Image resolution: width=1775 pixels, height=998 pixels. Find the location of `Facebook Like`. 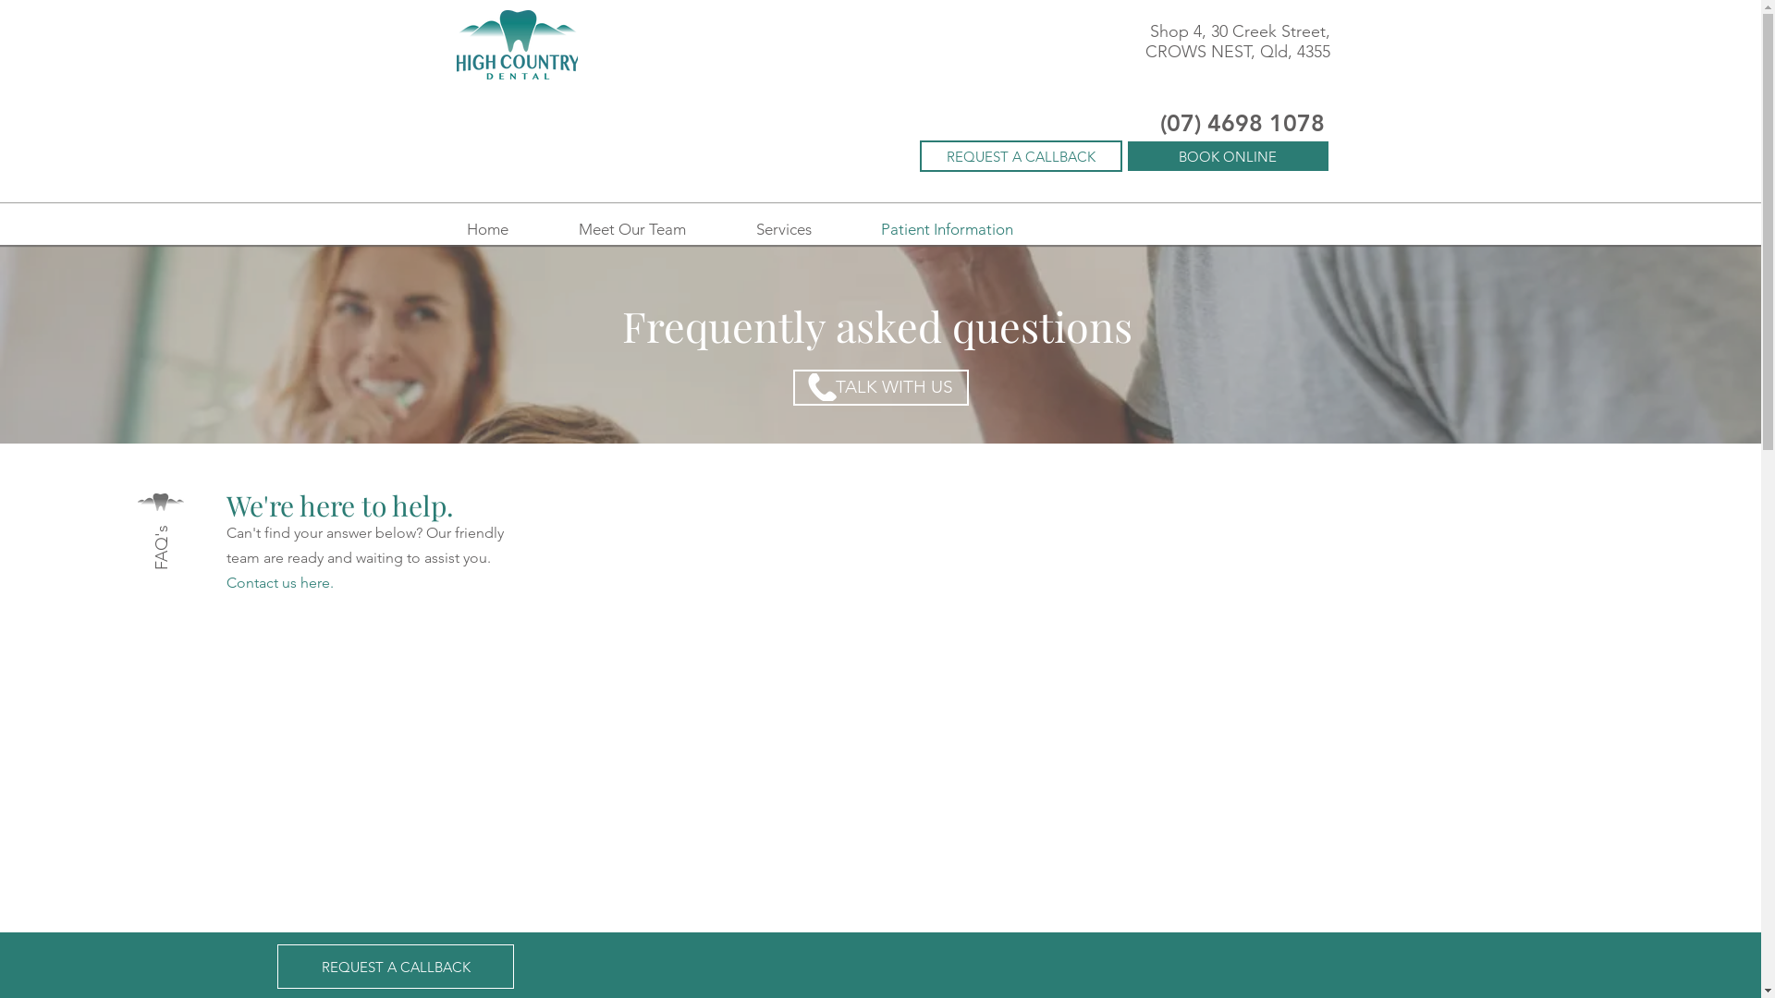

Facebook Like is located at coordinates (571, 173).